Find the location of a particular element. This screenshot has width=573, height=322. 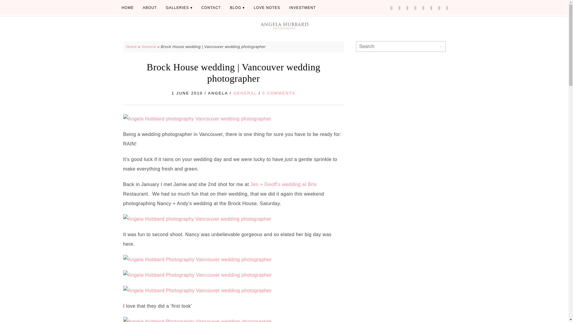

BLOG is located at coordinates (237, 8).